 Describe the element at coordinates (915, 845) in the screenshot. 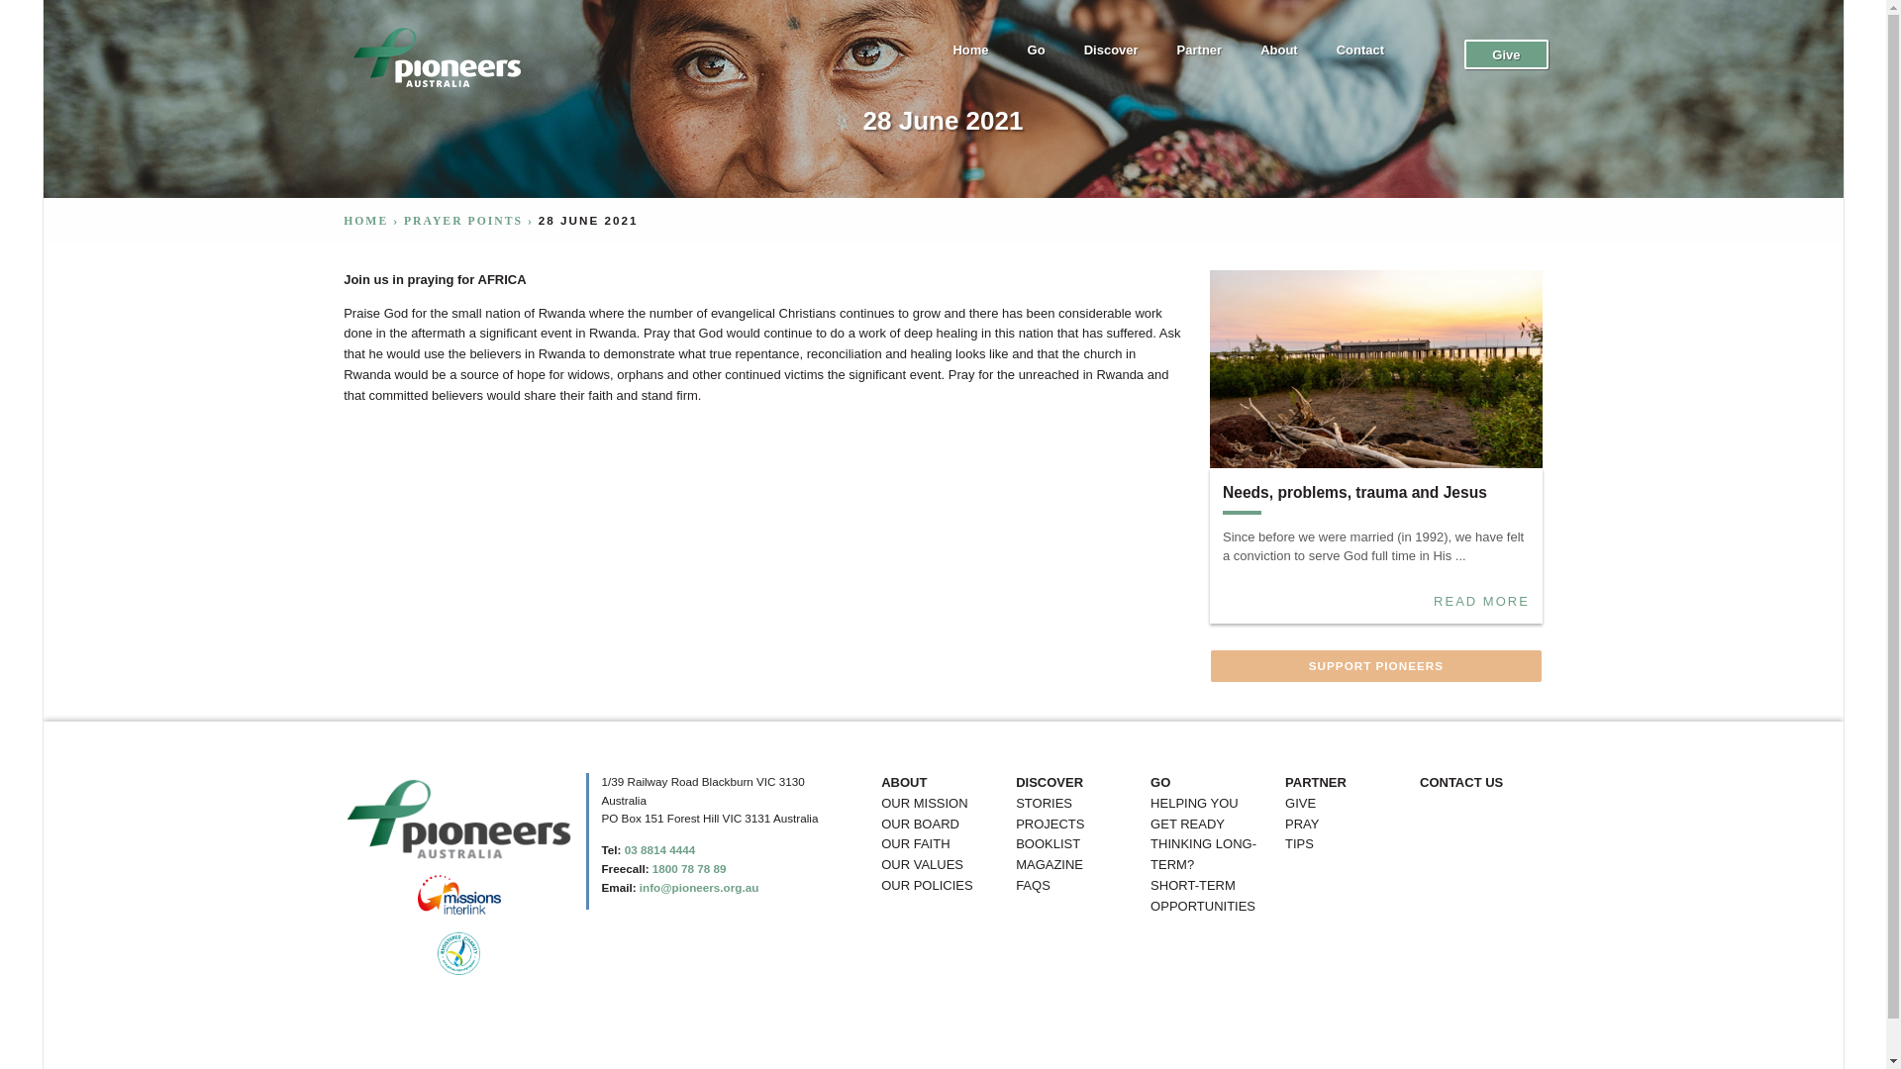

I see `OUR FAITH` at that location.